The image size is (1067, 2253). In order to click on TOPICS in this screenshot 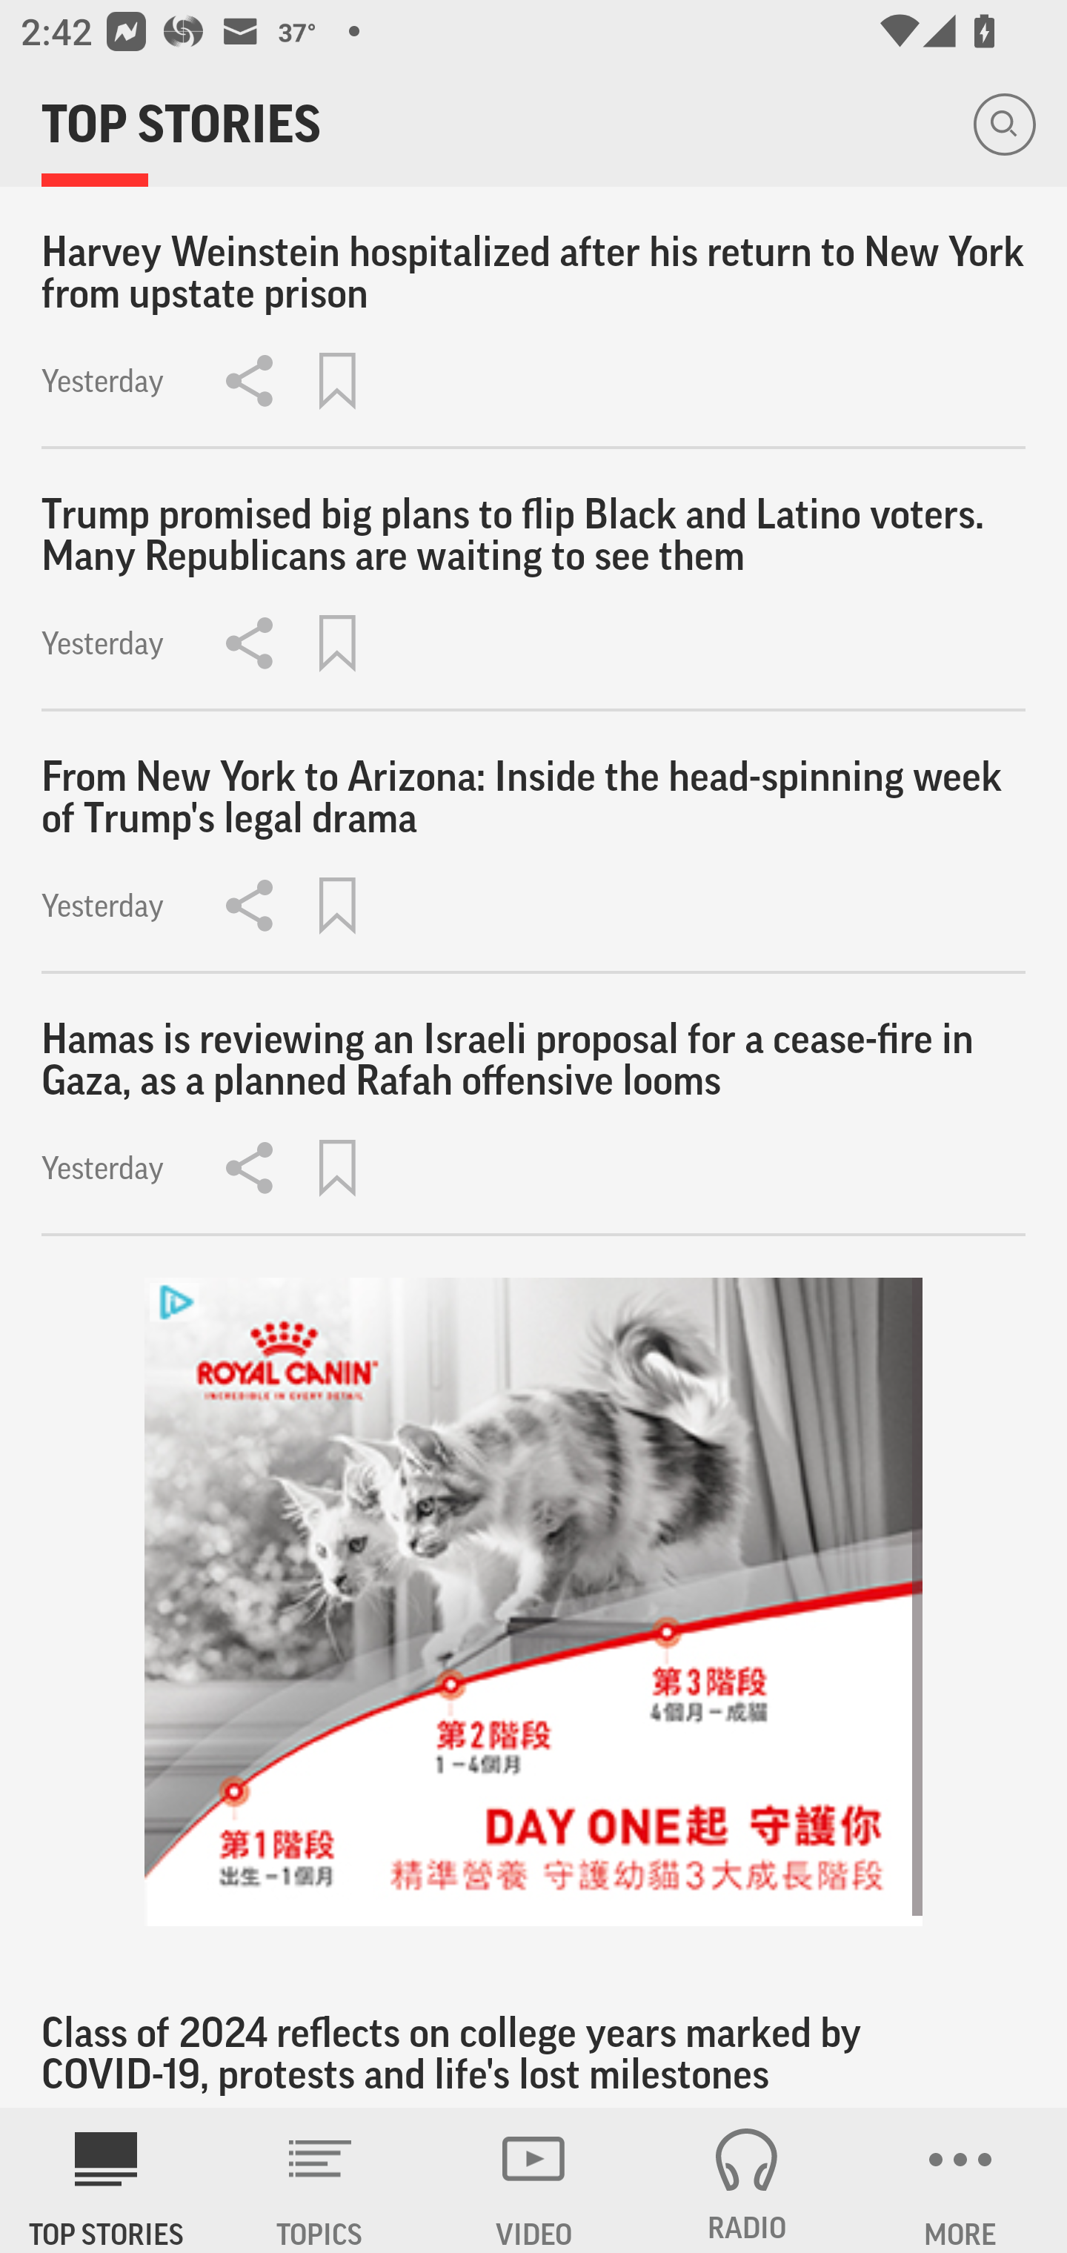, I will do `click(320, 2180)`.